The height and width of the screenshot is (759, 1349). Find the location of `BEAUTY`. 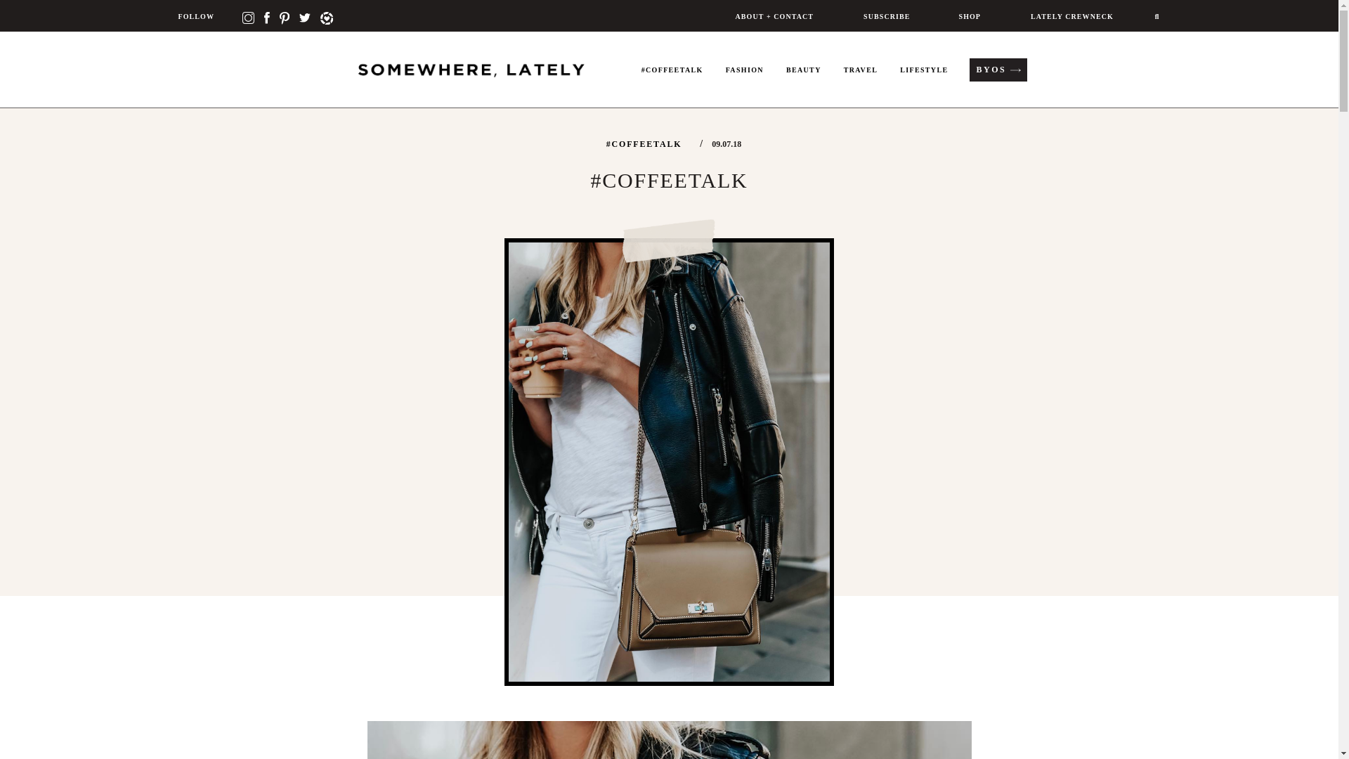

BEAUTY is located at coordinates (804, 82).